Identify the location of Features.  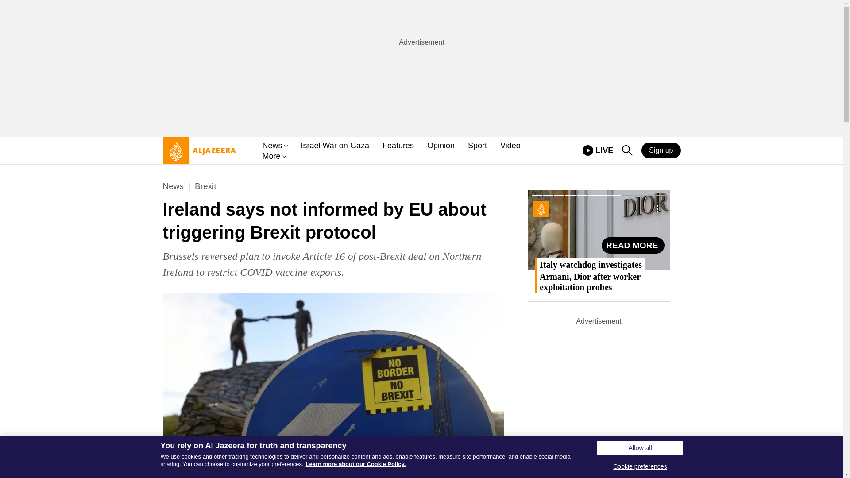
(398, 146).